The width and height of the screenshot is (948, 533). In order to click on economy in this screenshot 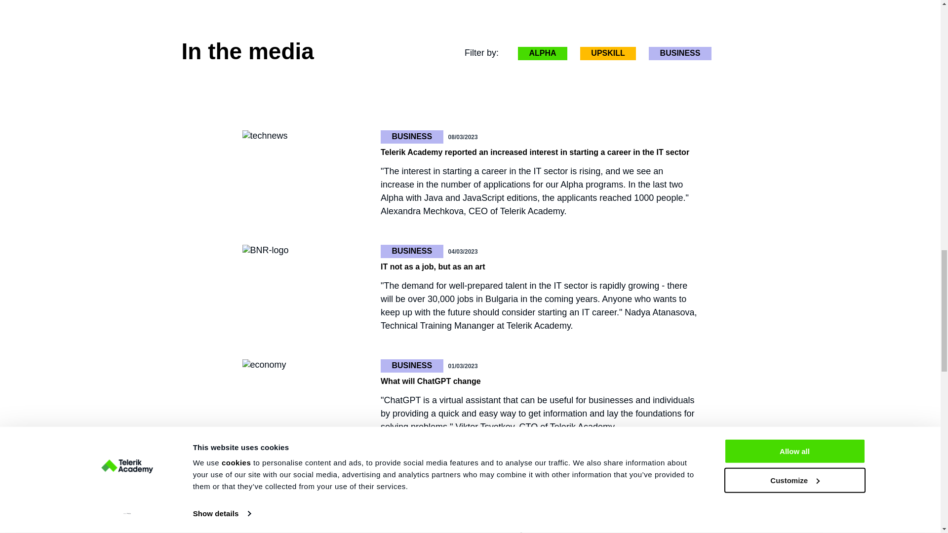, I will do `click(264, 364)`.